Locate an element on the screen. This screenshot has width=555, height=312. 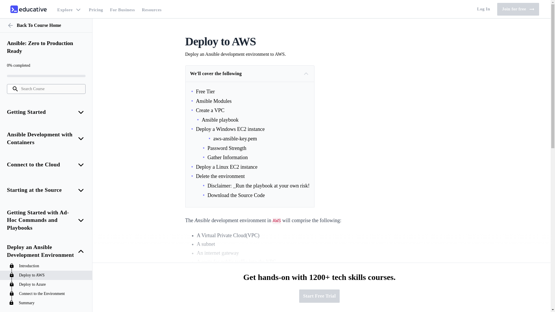
educative.io is located at coordinates (28, 9).